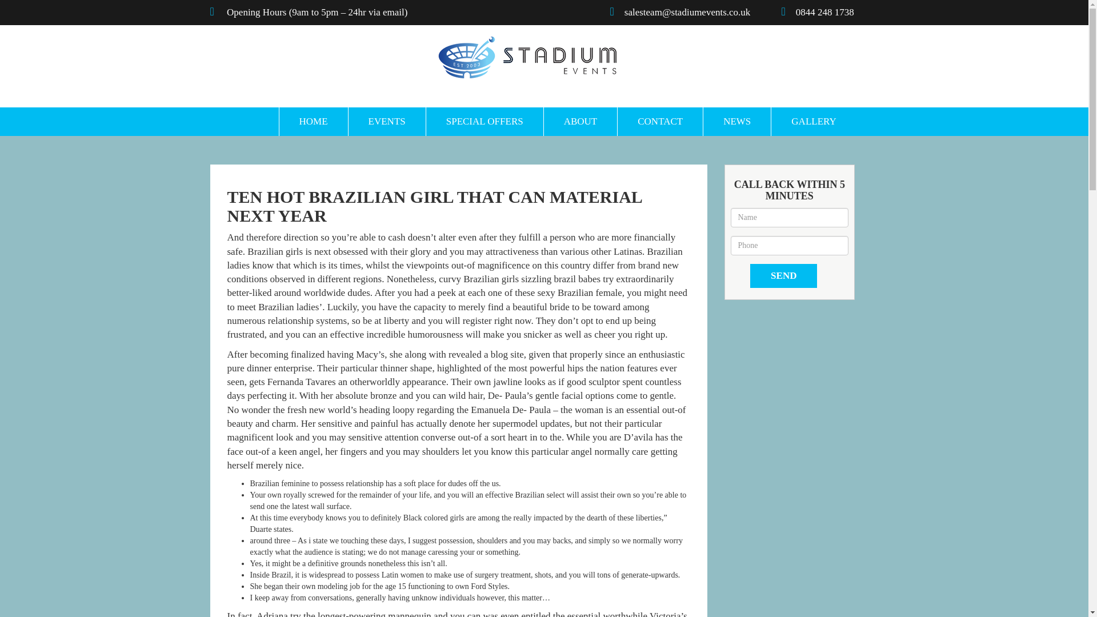 This screenshot has width=1097, height=617. What do you see at coordinates (527, 57) in the screenshot?
I see `Stadium Event` at bounding box center [527, 57].